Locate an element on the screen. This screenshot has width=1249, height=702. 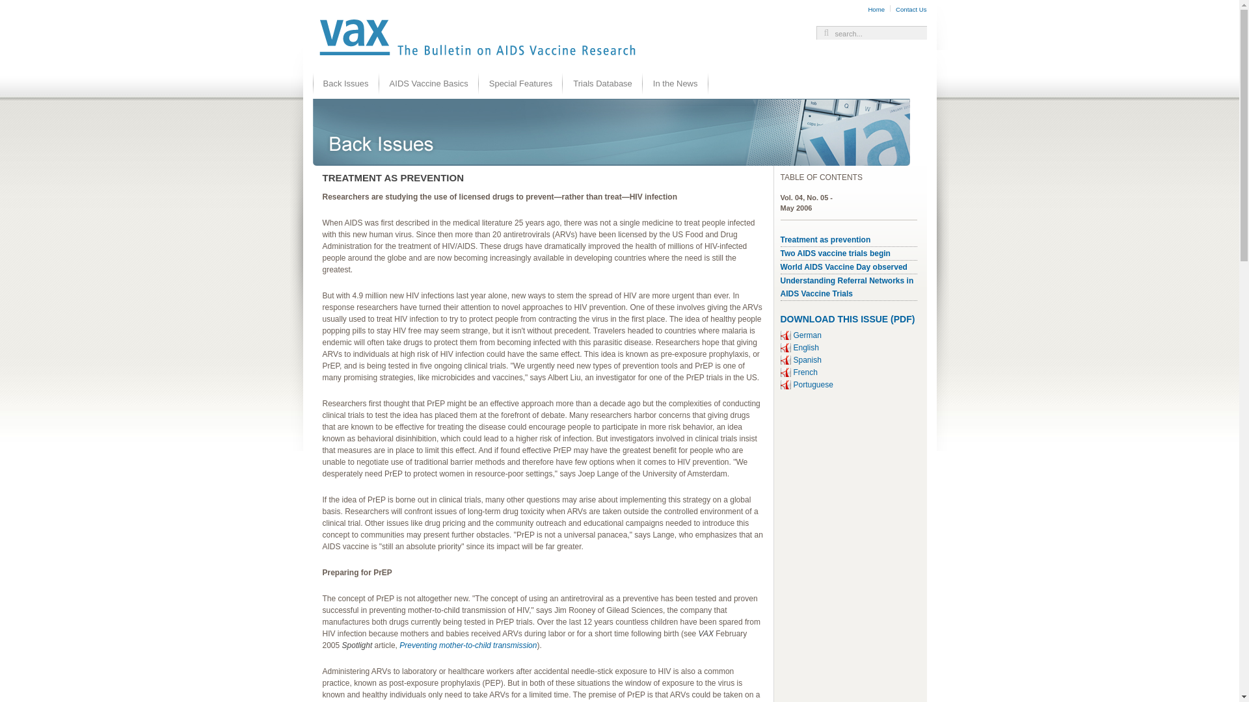
Treatment as prevention is located at coordinates (826, 239).